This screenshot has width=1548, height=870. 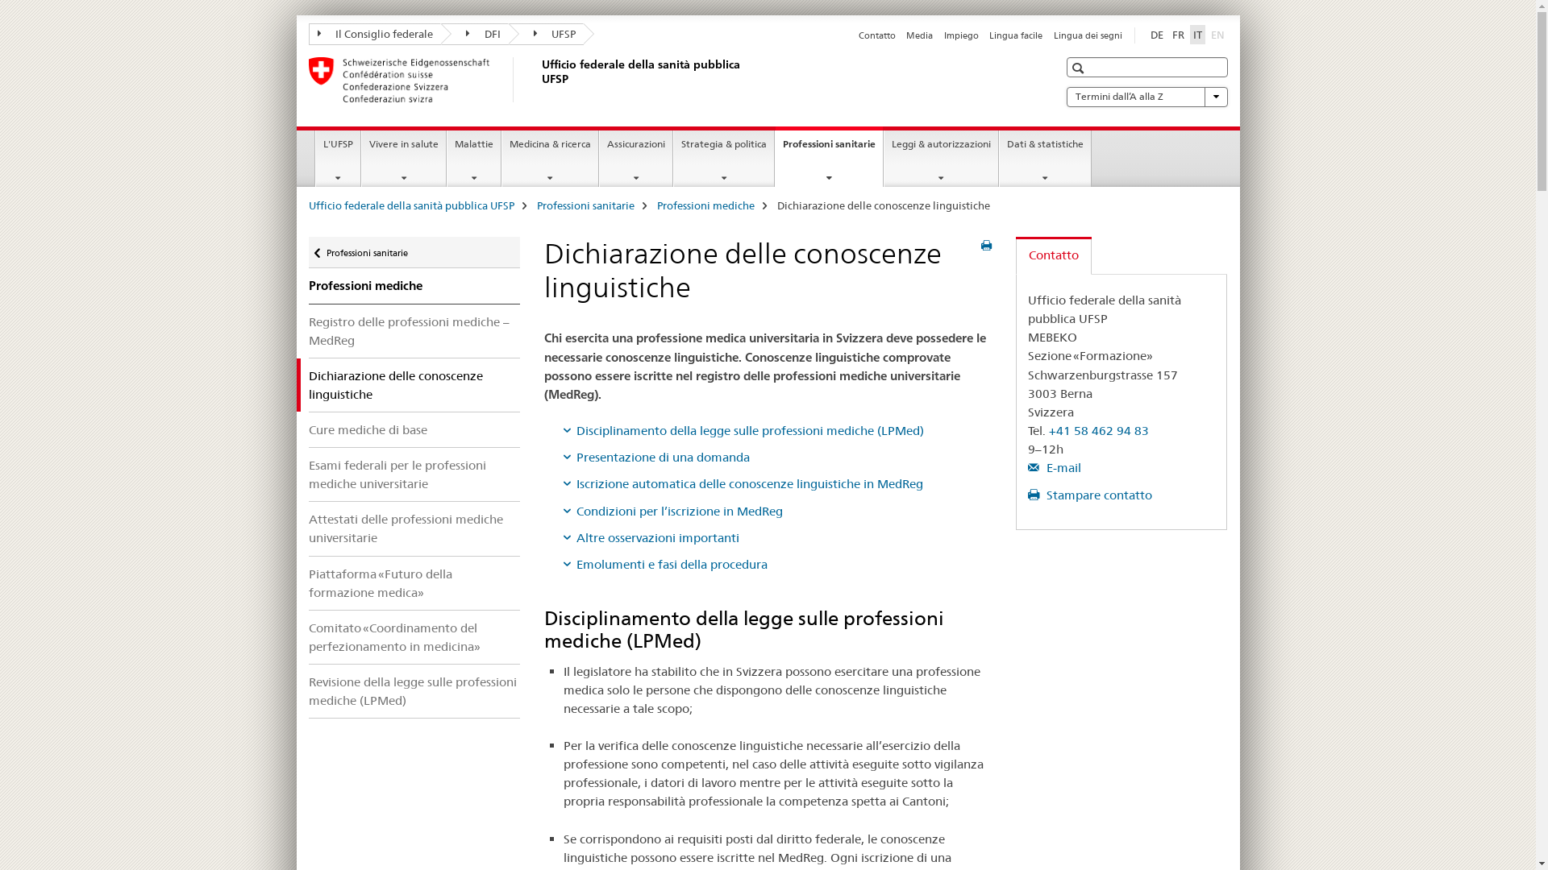 What do you see at coordinates (664, 564) in the screenshot?
I see `Emolumenti e fasi della procedura` at bounding box center [664, 564].